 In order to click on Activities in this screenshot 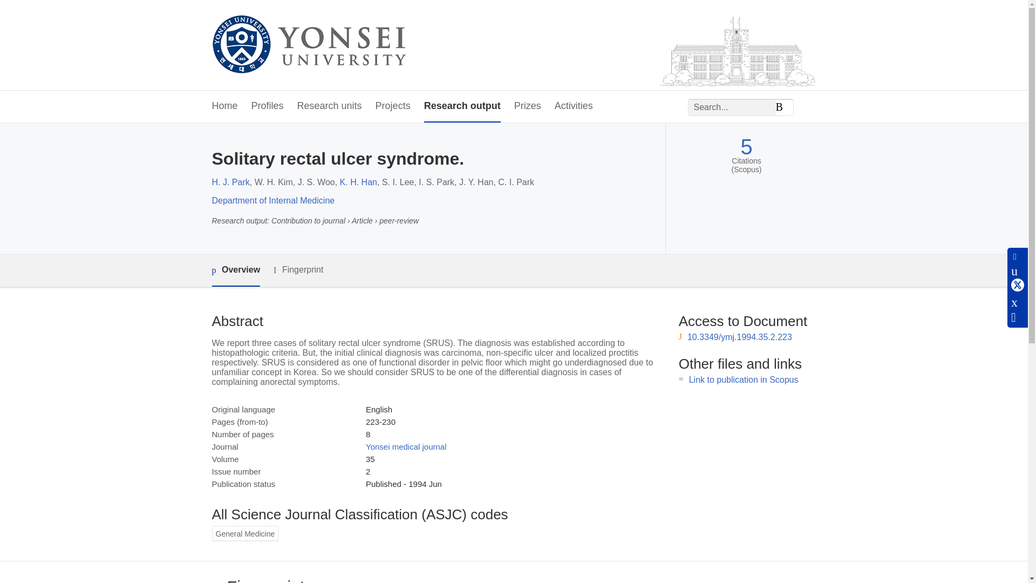, I will do `click(573, 106)`.